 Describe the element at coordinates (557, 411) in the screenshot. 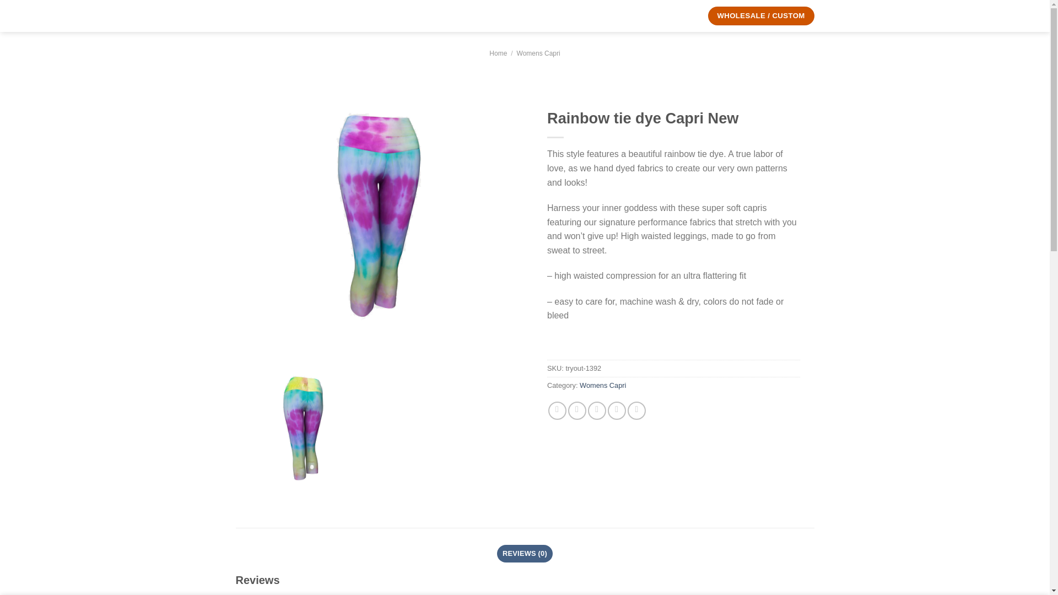

I see `Share on Facebook` at that location.